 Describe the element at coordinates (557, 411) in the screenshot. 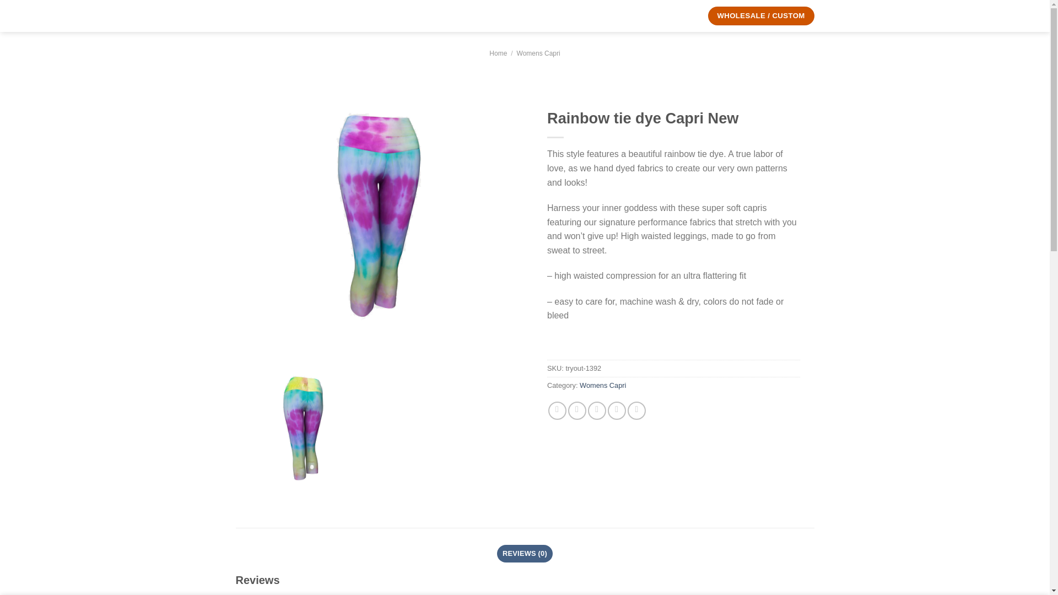

I see `Share on Facebook` at that location.